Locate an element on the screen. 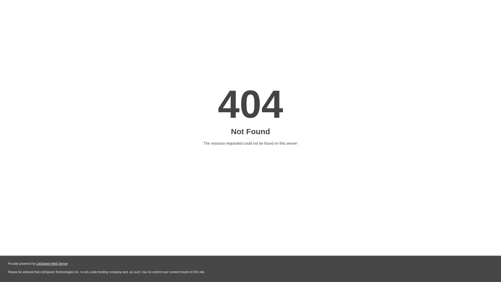 This screenshot has height=282, width=501. LiteSpeed Web Server is located at coordinates (52, 264).